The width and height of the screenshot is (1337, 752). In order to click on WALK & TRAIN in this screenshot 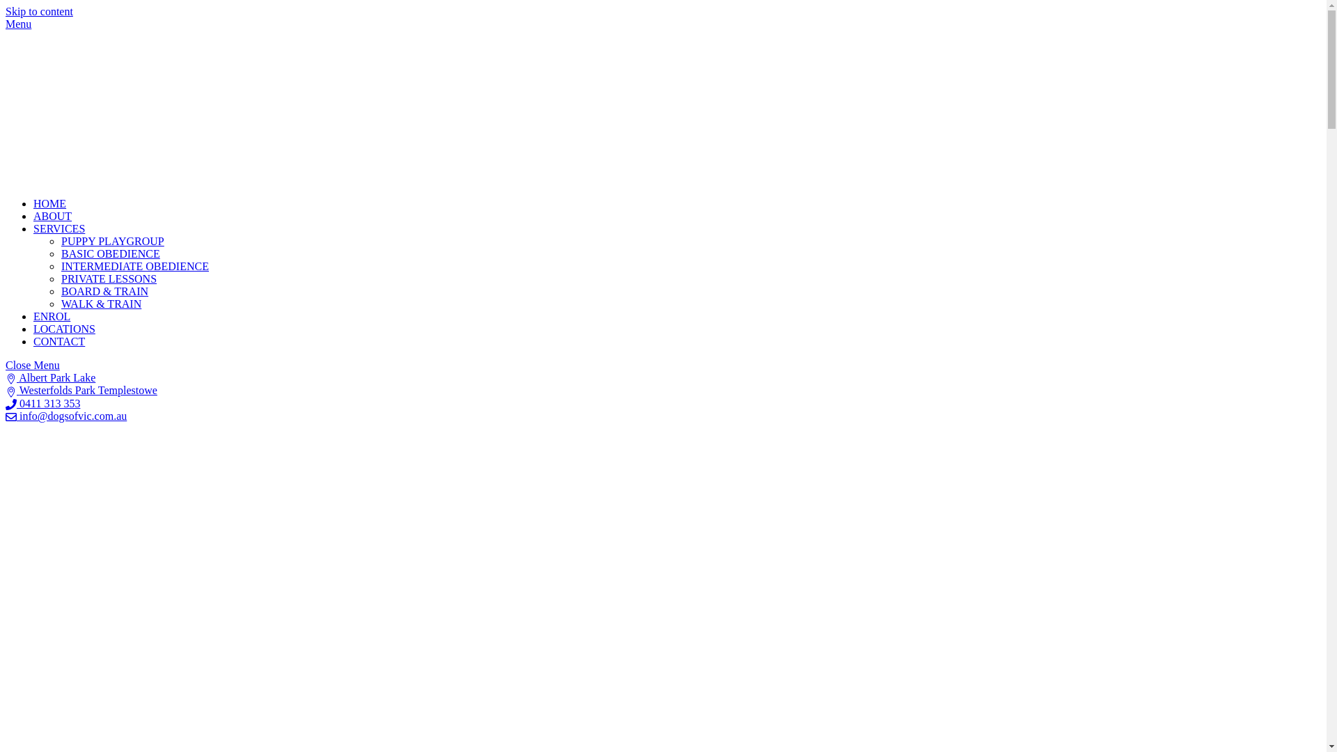, I will do `click(102, 304)`.